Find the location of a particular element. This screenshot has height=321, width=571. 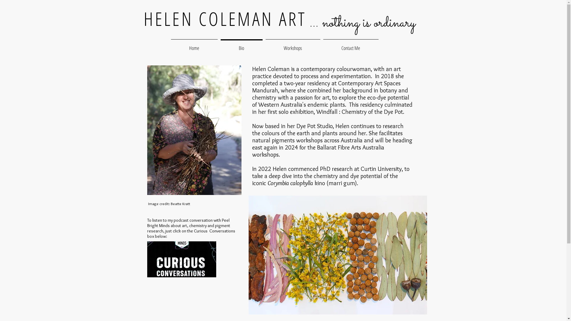

Workshops is located at coordinates (293, 45).